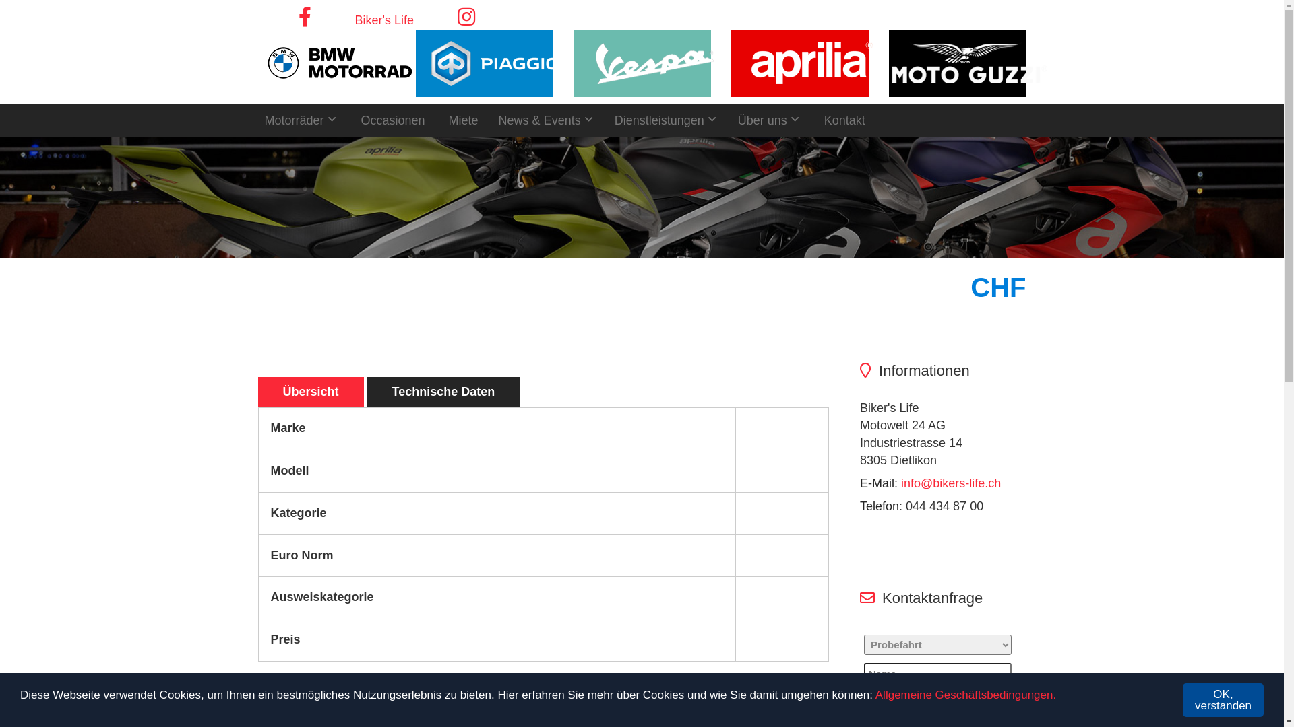 Image resolution: width=1294 pixels, height=727 pixels. I want to click on OK, verstanden, so click(1223, 700).